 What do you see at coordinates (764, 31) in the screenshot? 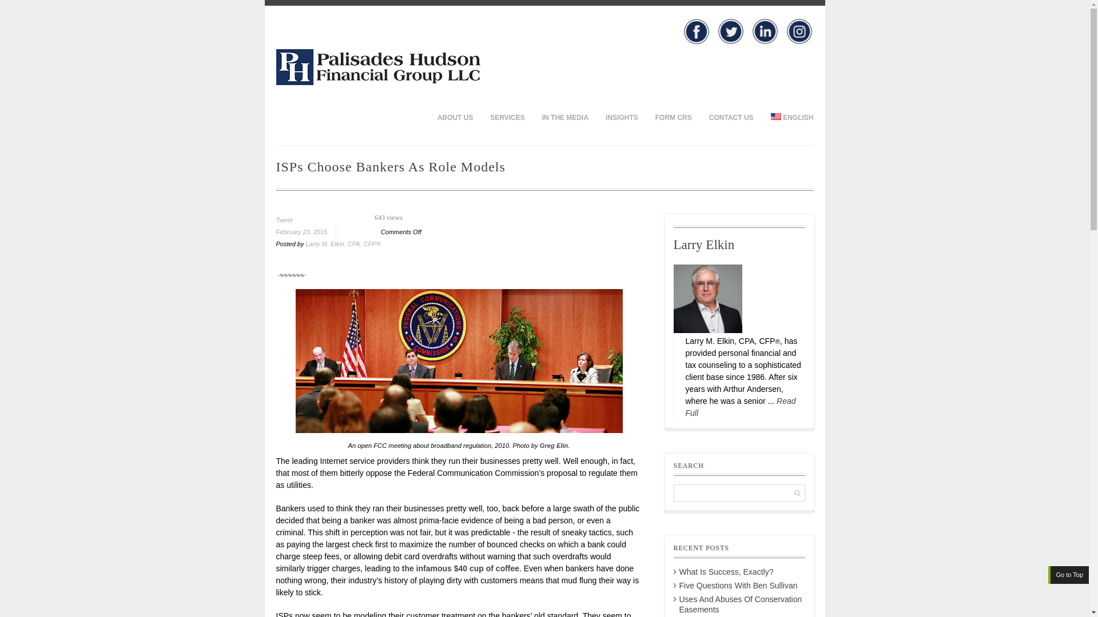
I see `LinkedIn` at bounding box center [764, 31].